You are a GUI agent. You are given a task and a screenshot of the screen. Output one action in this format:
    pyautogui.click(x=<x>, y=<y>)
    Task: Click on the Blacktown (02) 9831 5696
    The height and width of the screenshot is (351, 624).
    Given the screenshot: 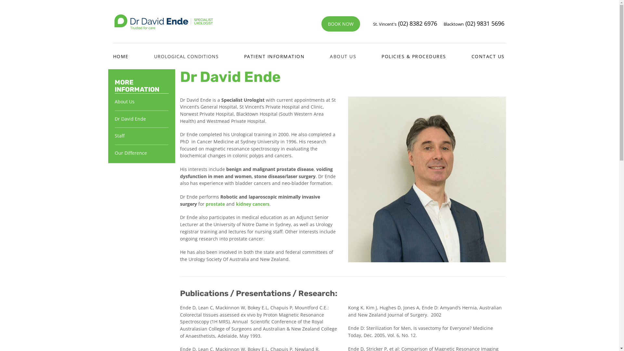 What is the action you would take?
    pyautogui.click(x=472, y=23)
    